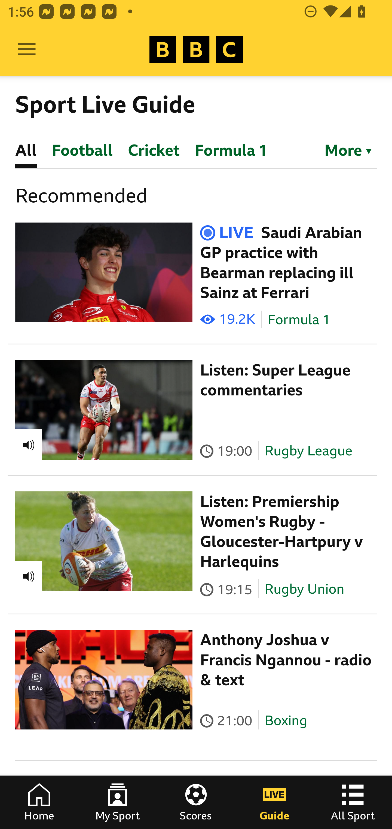 This screenshot has width=392, height=829. I want to click on Listen: Super League commentaries, so click(275, 380).